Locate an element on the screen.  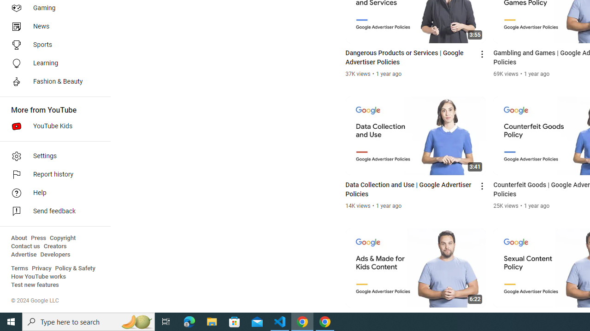
Policy & Safety is located at coordinates (75, 268).